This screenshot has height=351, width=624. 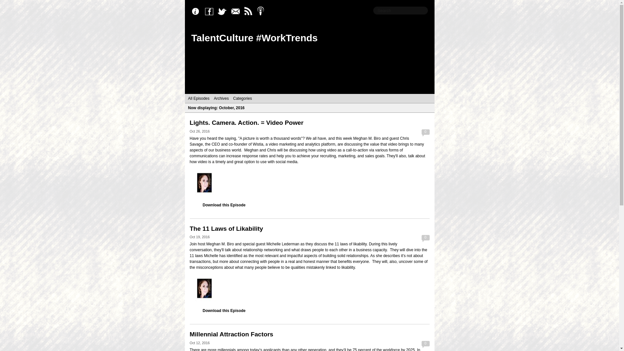 I want to click on Twitter, so click(x=224, y=11).